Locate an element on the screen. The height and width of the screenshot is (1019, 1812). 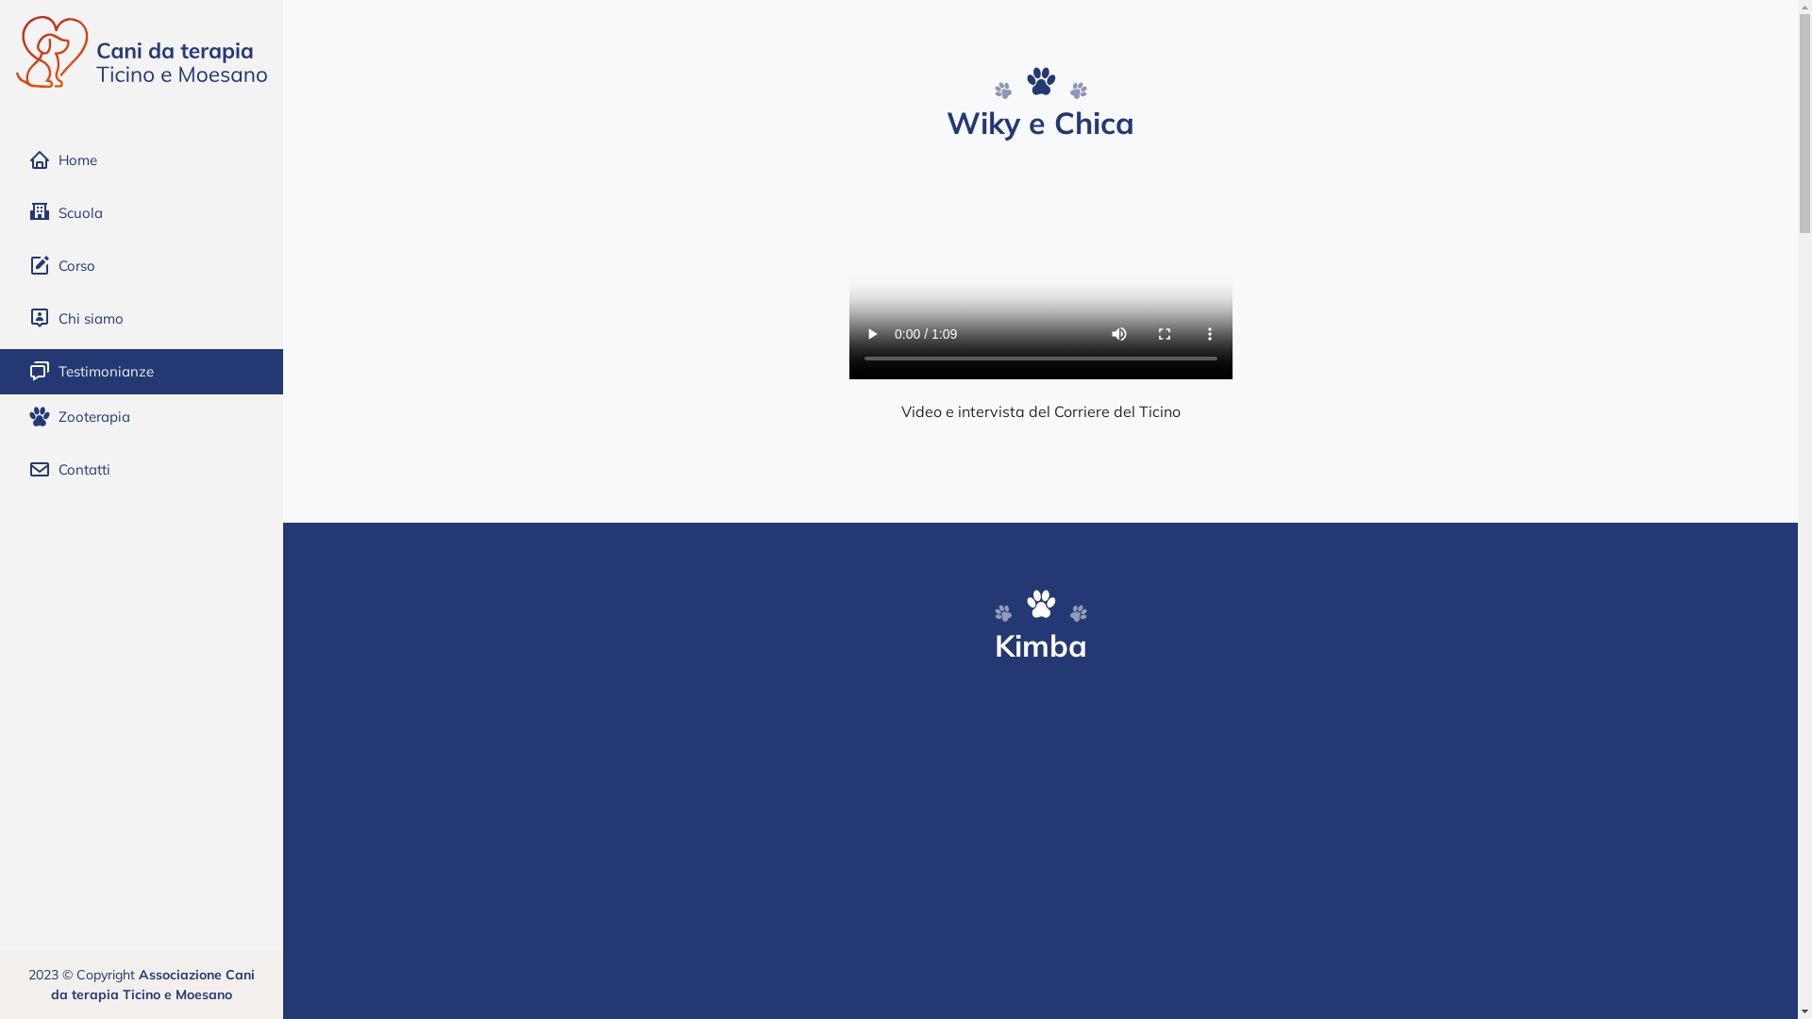
Contatti is located at coordinates (142, 470).